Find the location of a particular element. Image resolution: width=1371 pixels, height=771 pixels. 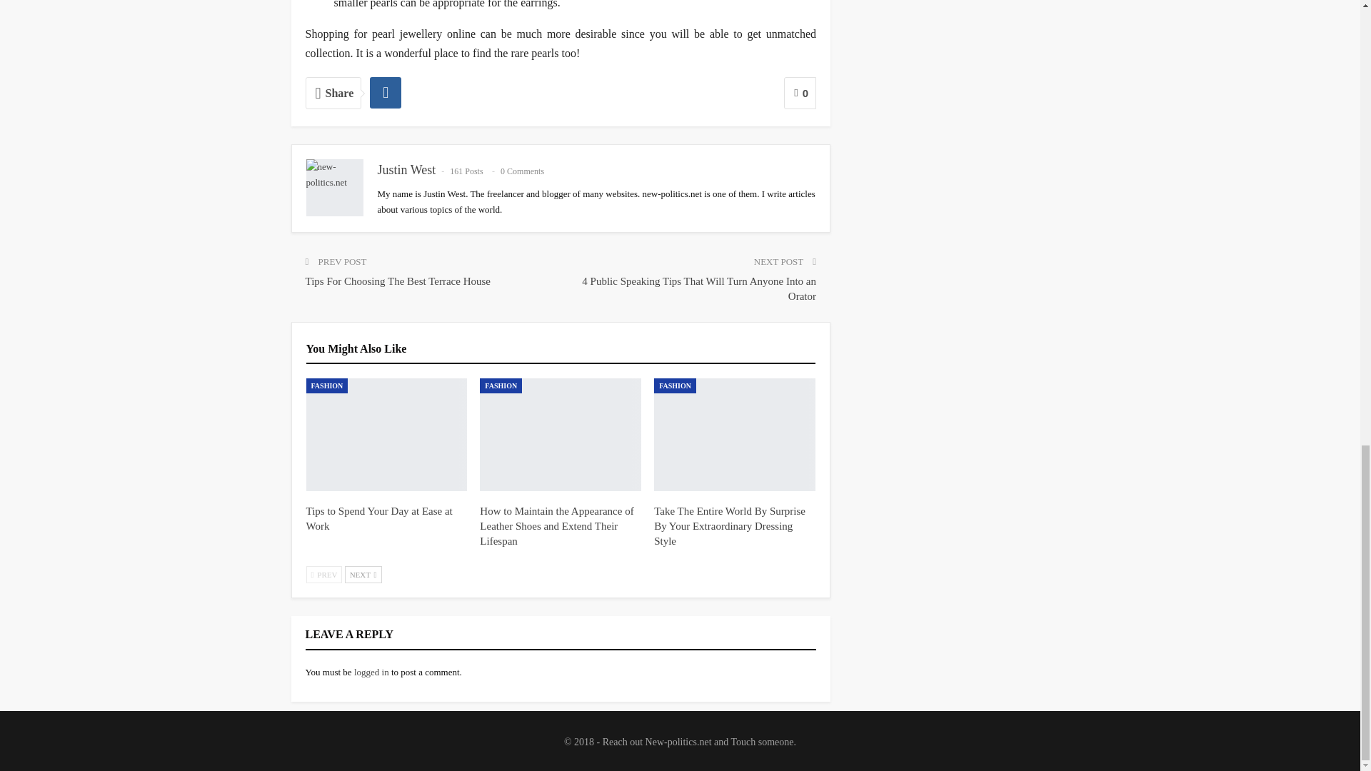

Tips For Choosing The Best Terrace House is located at coordinates (398, 281).